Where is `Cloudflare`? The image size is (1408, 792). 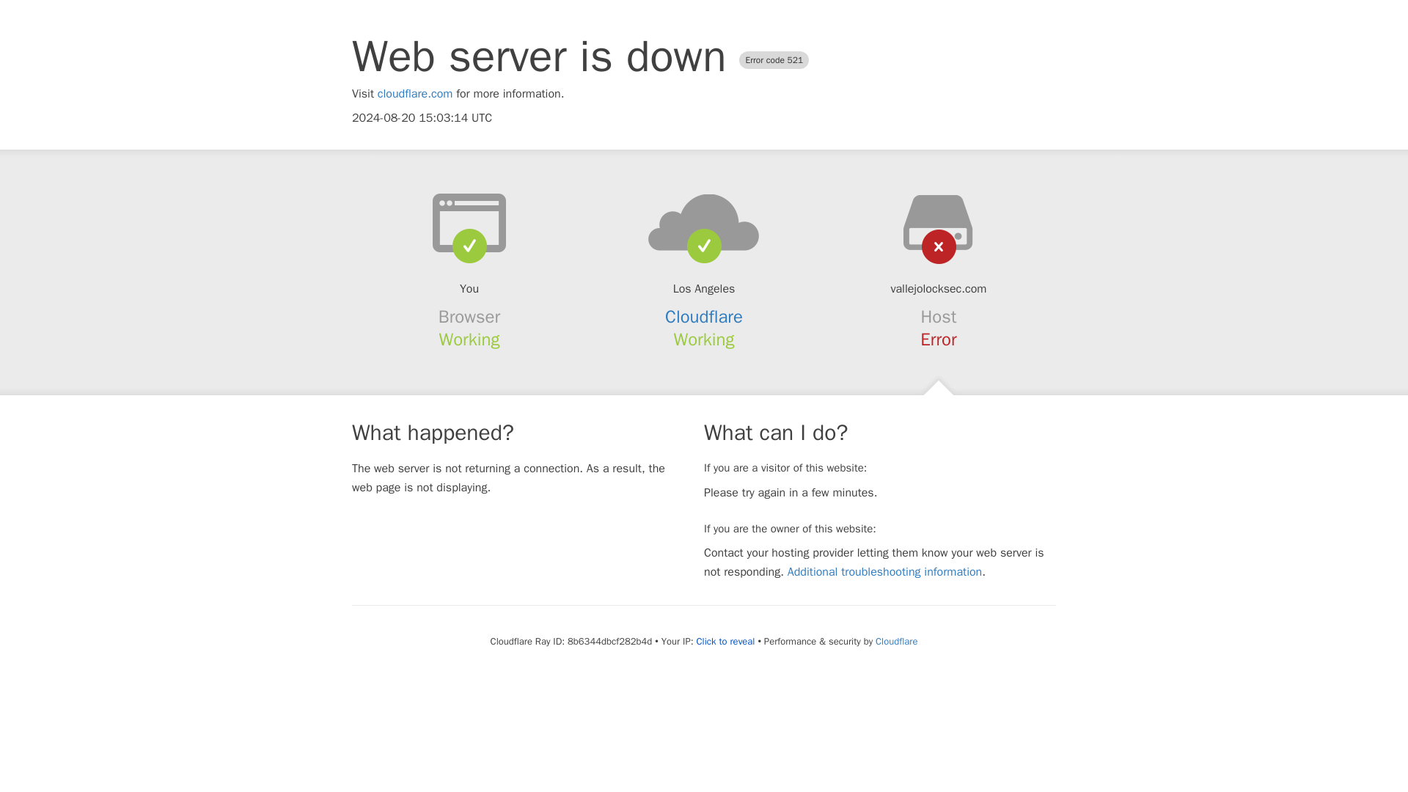
Cloudflare is located at coordinates (704, 317).